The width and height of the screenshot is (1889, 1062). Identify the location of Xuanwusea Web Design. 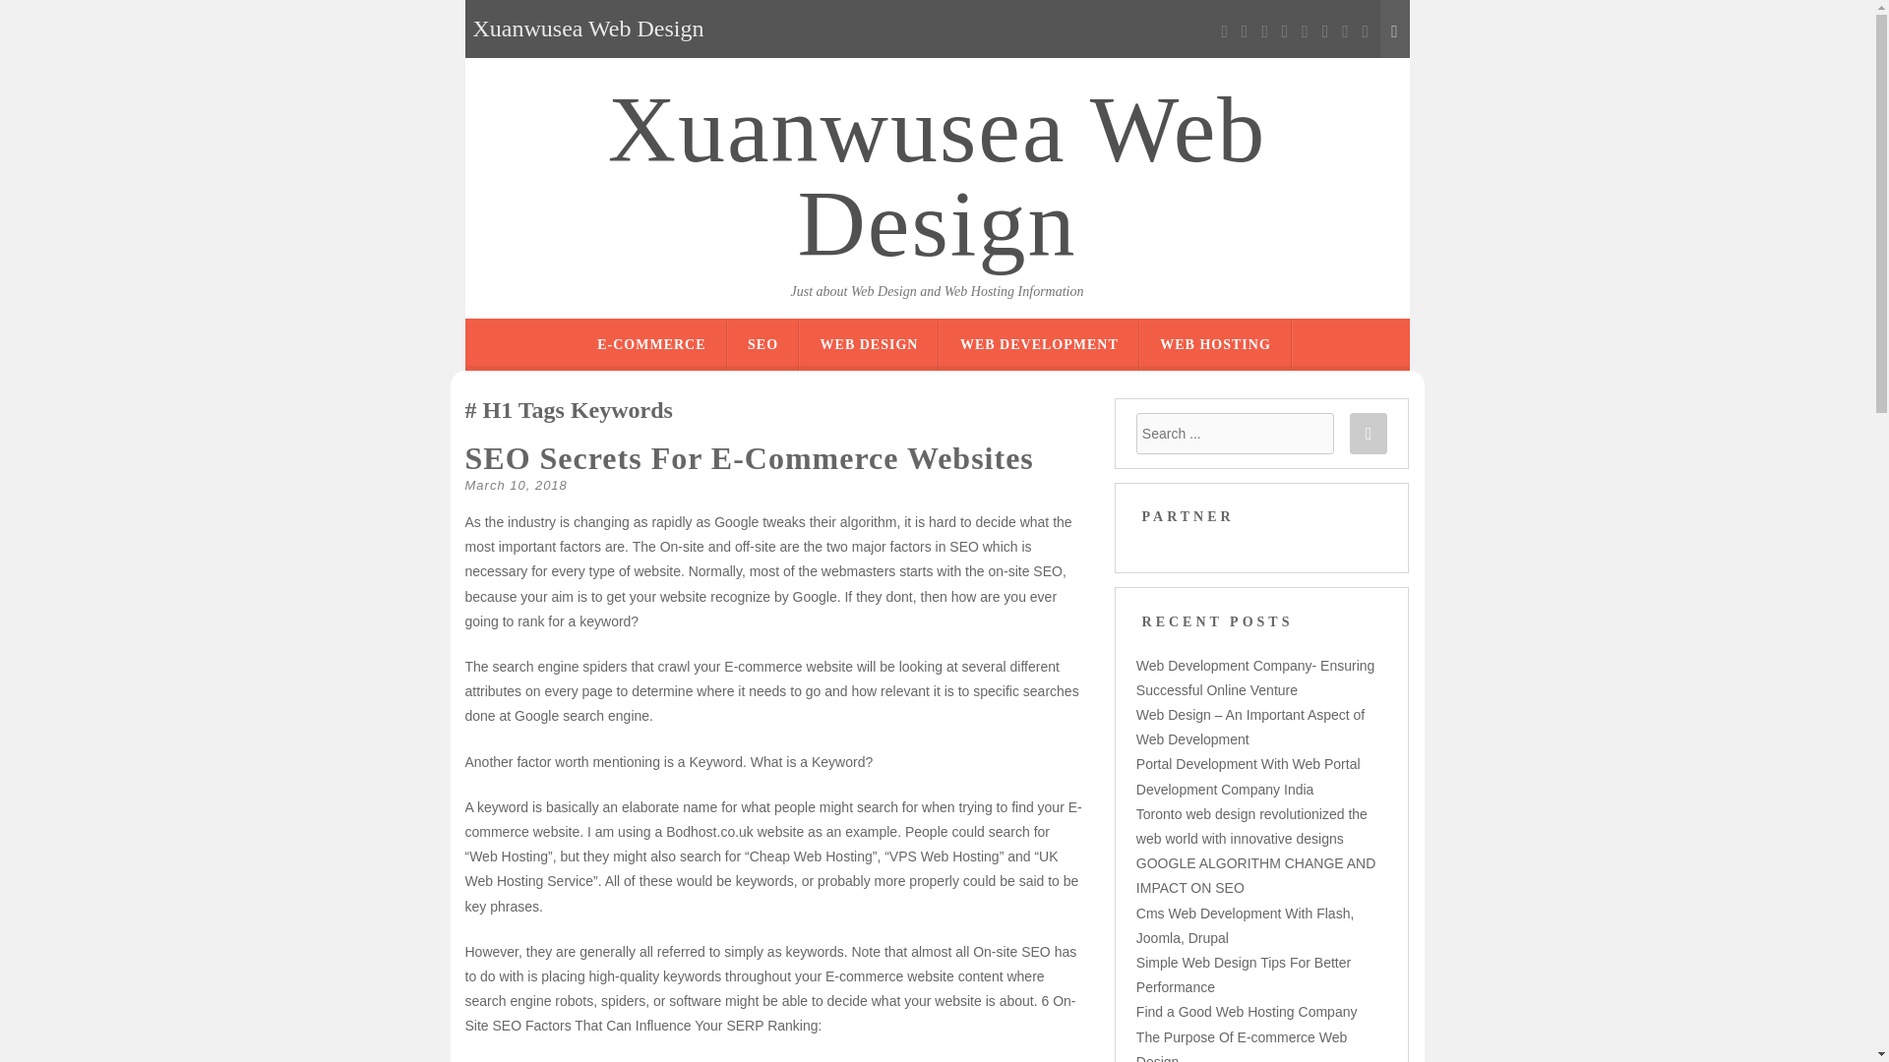
(937, 177).